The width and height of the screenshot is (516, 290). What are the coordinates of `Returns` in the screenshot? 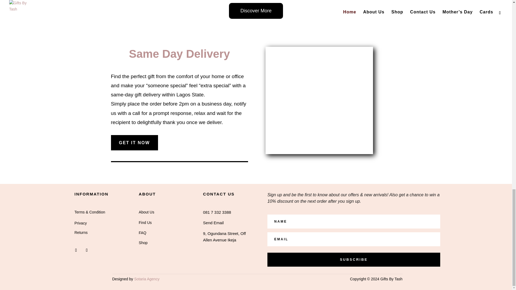 It's located at (81, 232).